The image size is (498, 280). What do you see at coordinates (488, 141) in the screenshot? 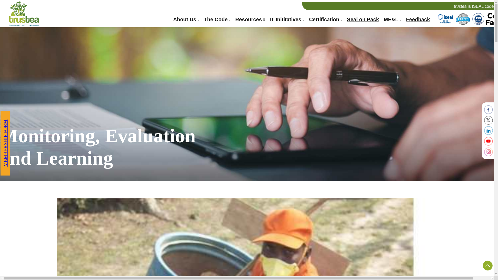
I see `Youtube` at bounding box center [488, 141].